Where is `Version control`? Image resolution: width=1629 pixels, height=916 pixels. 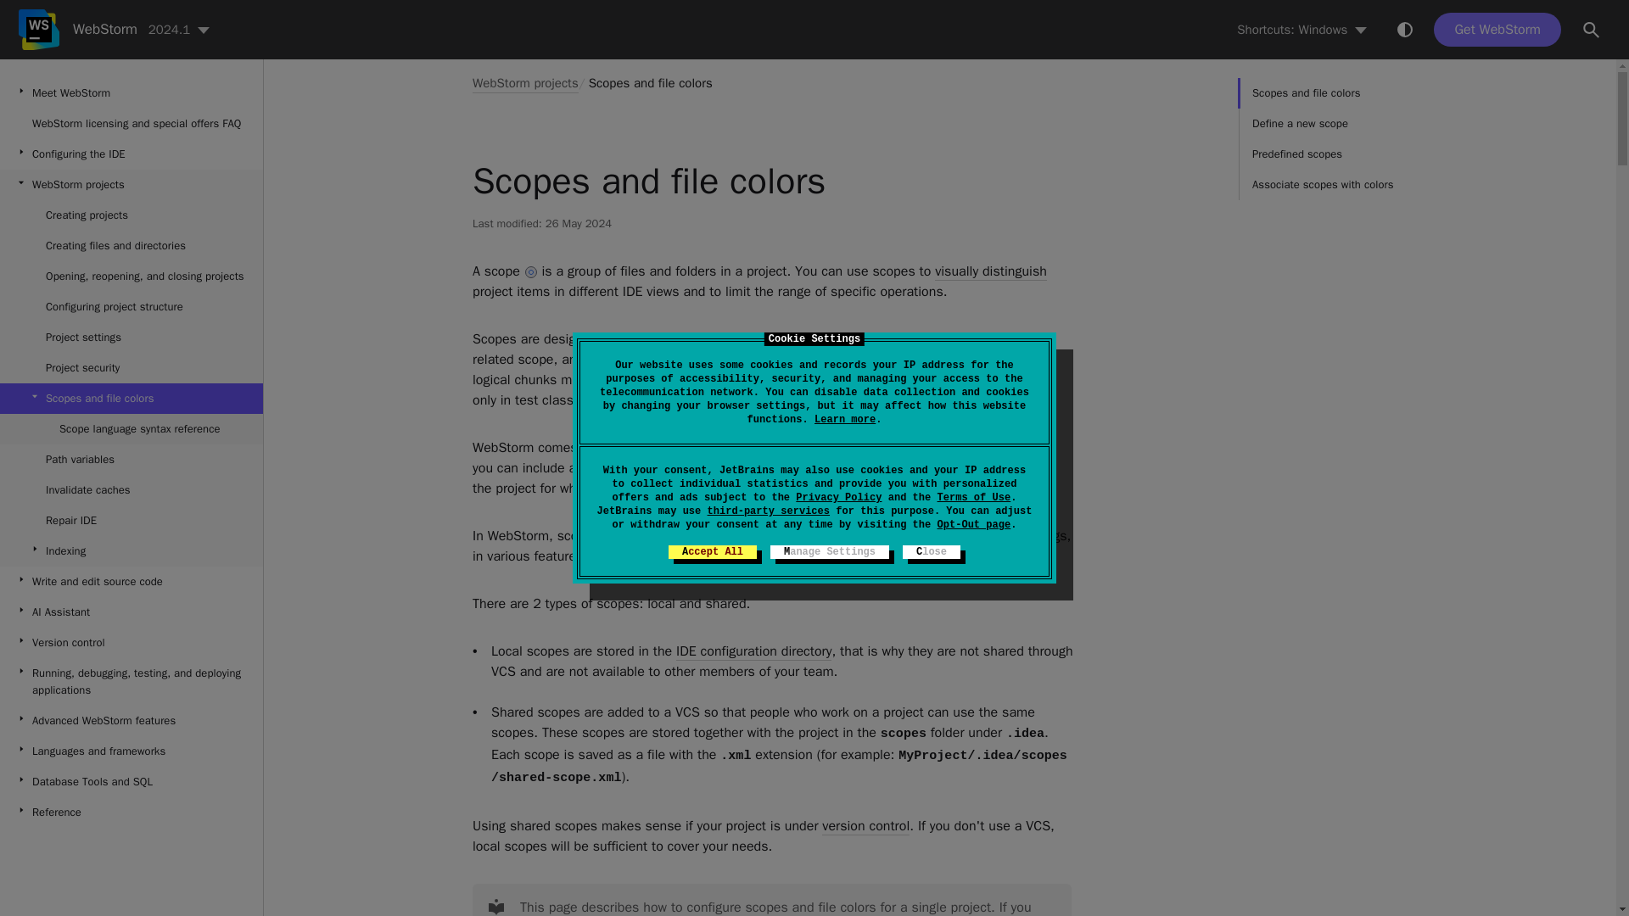 Version control is located at coordinates (131, 643).